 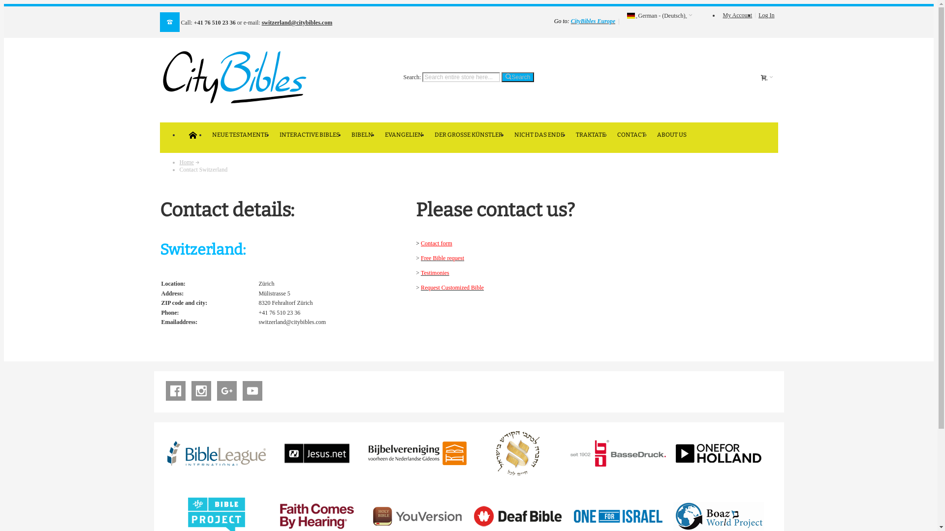 I want to click on NEUE TESTAMENTE, so click(x=239, y=135).